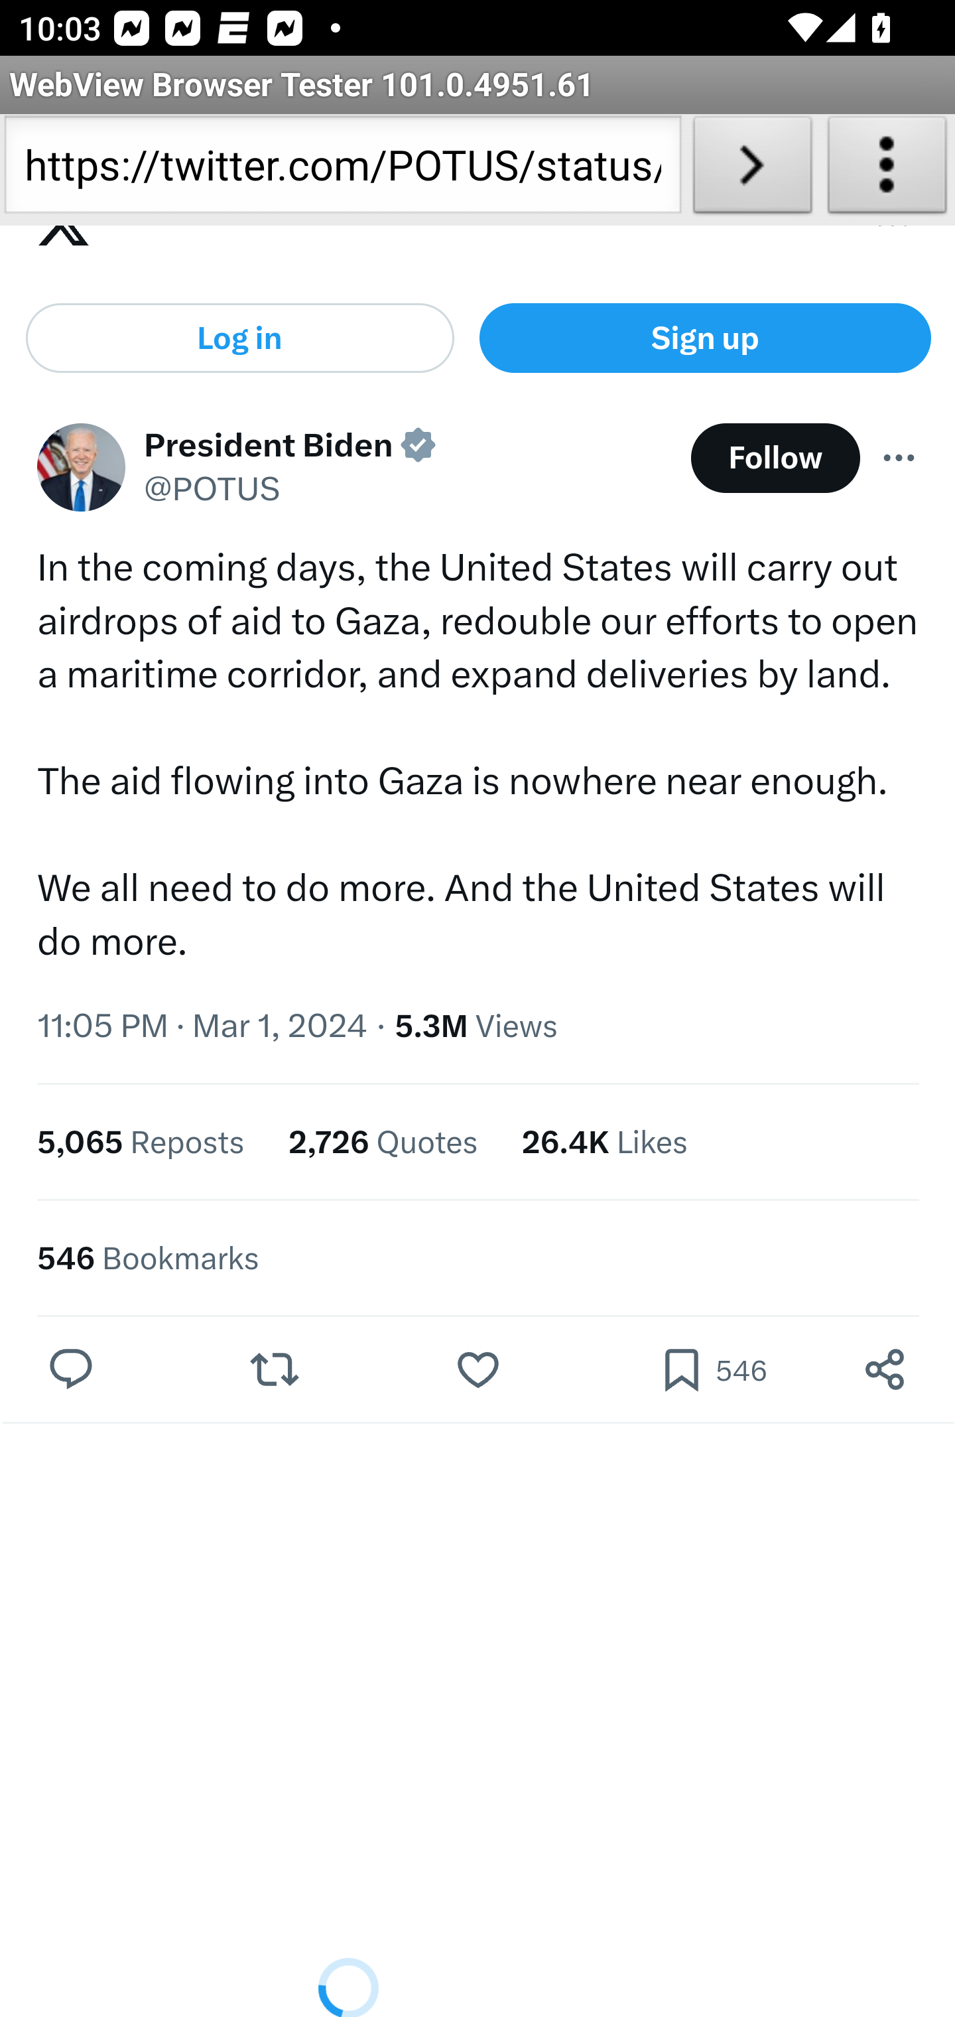 This screenshot has width=955, height=2017. Describe the element at coordinates (899, 456) in the screenshot. I see `More` at that location.